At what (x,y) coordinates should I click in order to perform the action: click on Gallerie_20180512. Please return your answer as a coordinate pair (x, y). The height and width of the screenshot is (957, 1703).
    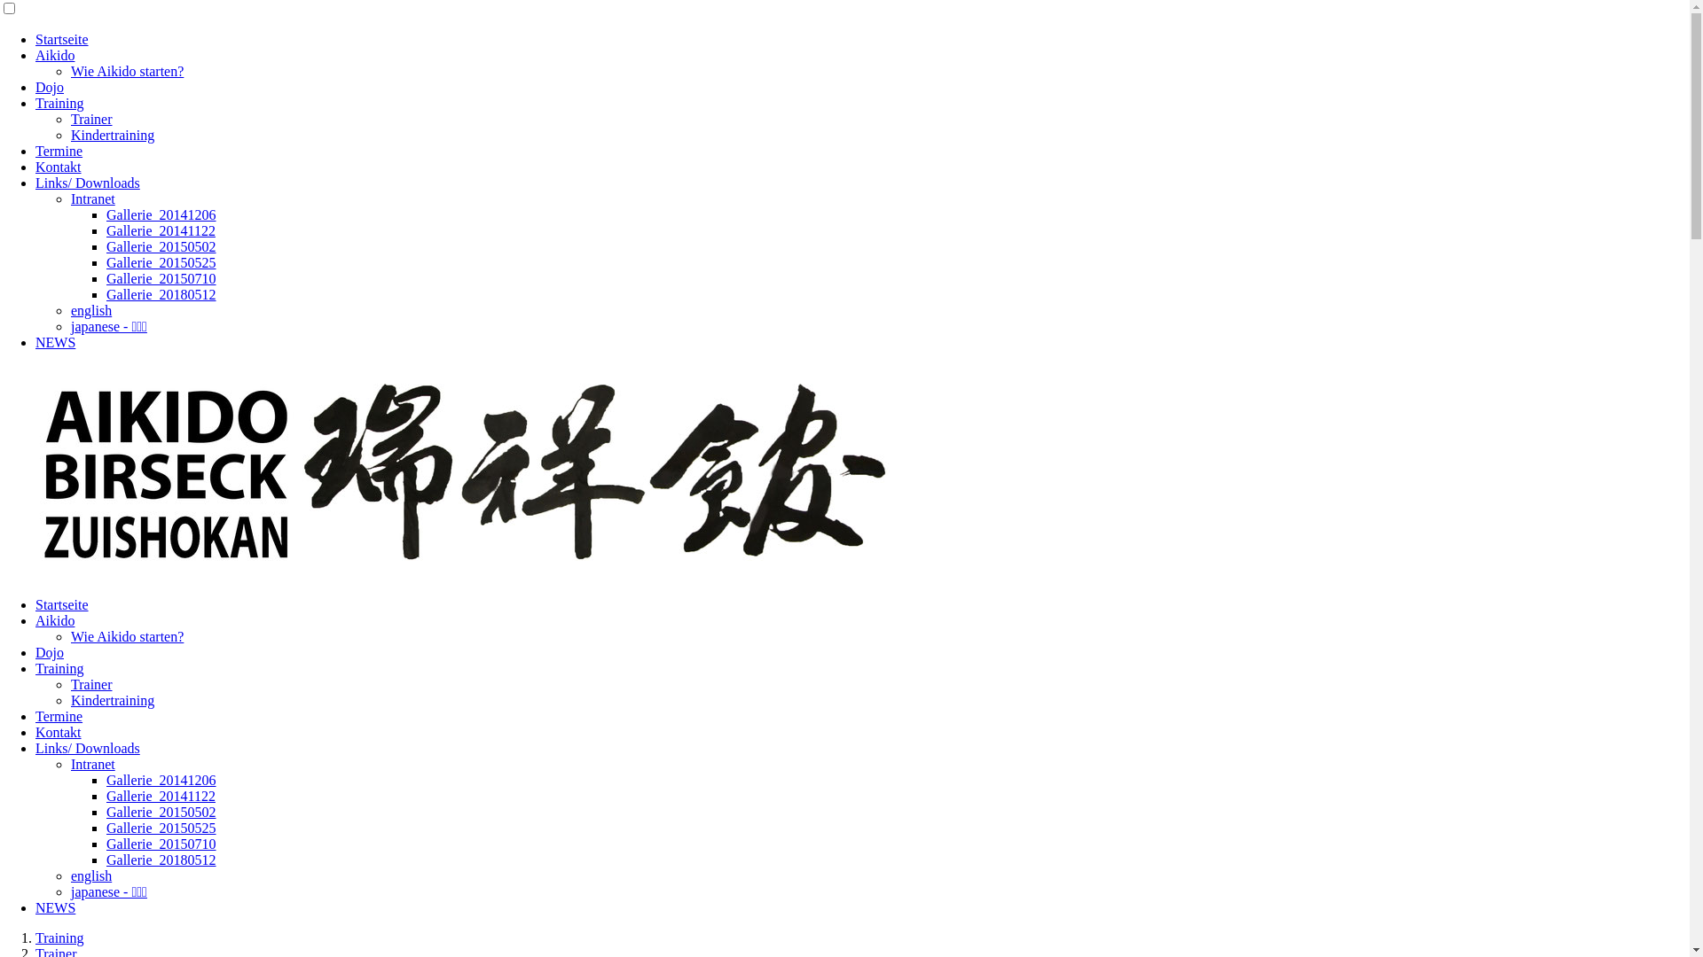
    Looking at the image, I should click on (161, 860).